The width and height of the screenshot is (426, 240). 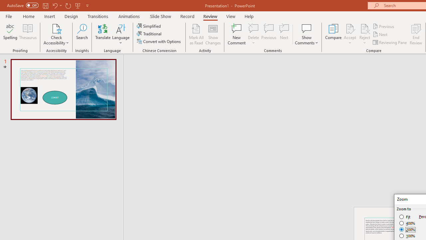 I want to click on 100%, so click(x=407, y=236).